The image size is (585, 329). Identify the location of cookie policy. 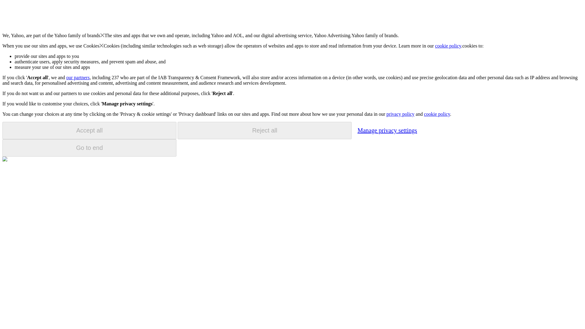
(437, 114).